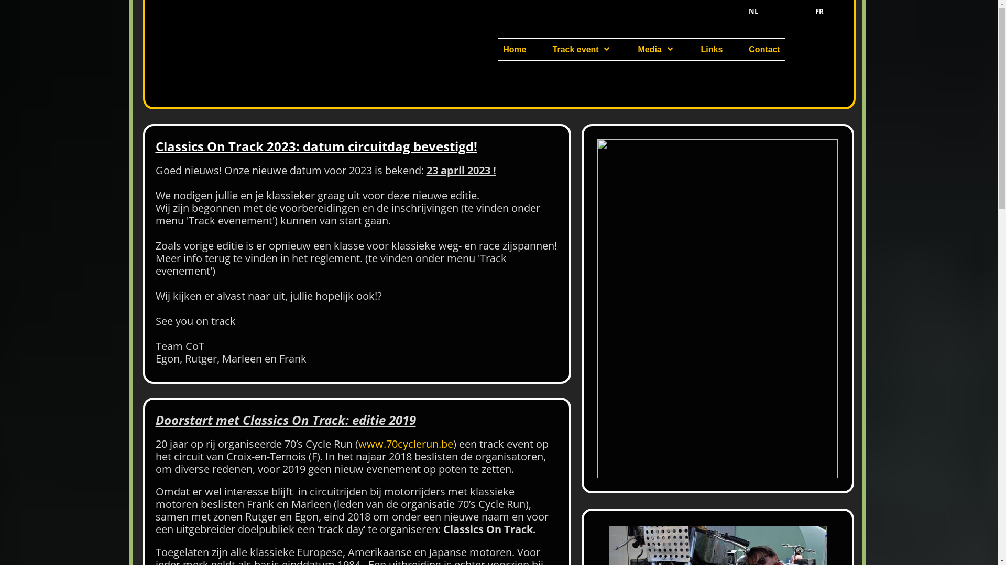 Image resolution: width=1006 pixels, height=565 pixels. Describe the element at coordinates (515, 49) in the screenshot. I see `Home` at that location.